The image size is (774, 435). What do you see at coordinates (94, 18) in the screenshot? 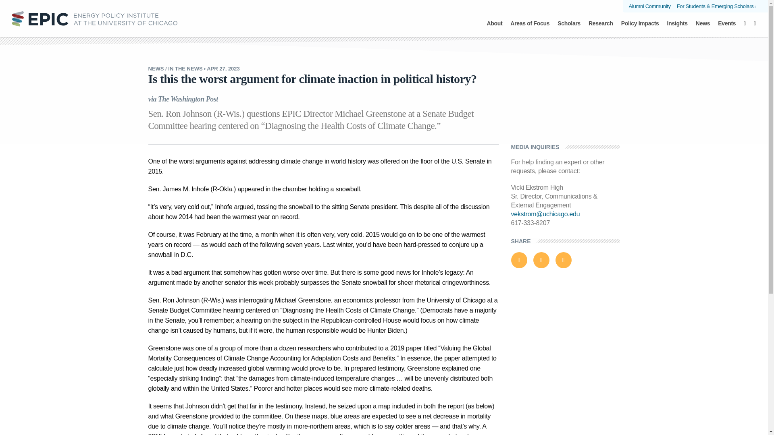
I see `EPIC` at bounding box center [94, 18].